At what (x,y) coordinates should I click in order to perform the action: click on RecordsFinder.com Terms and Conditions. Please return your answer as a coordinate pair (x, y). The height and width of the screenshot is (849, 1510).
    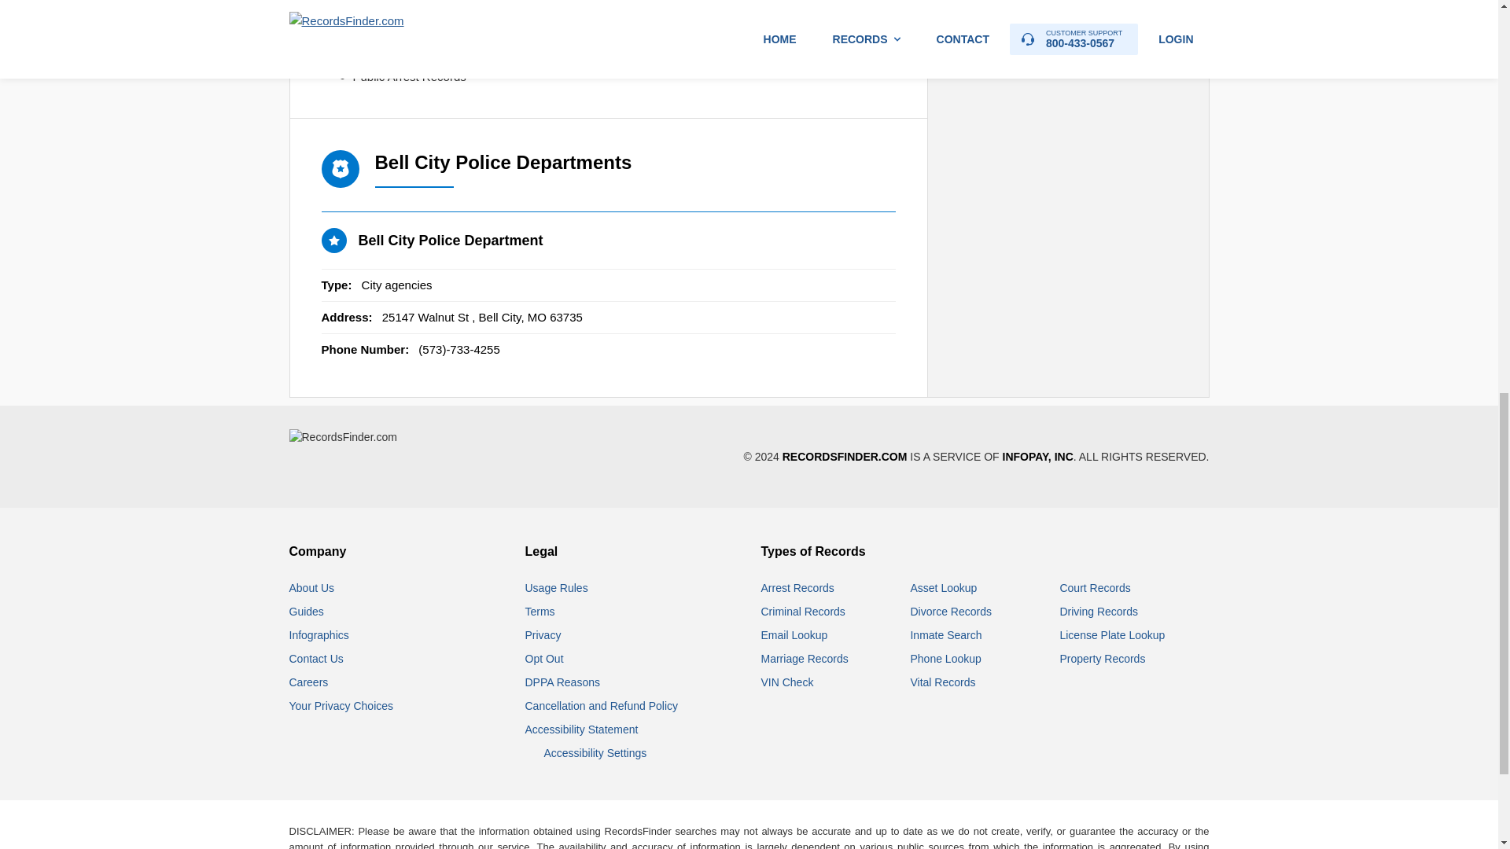
    Looking at the image, I should click on (540, 612).